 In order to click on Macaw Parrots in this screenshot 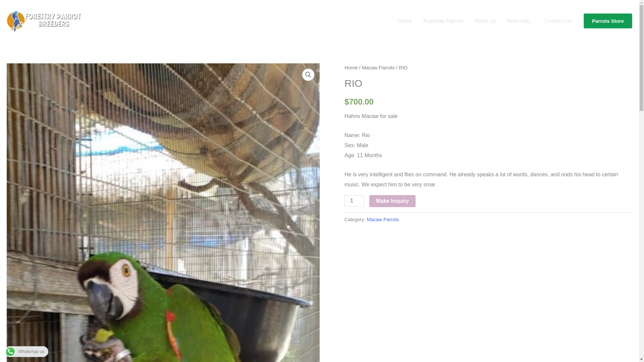, I will do `click(383, 219)`.